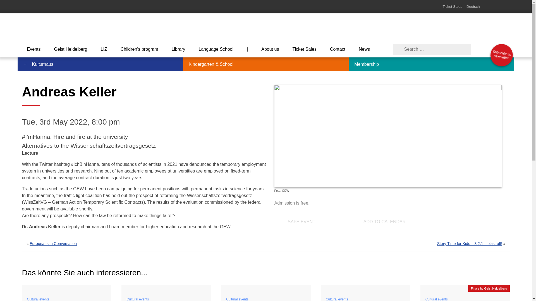 Image resolution: width=536 pixels, height=301 pixels. What do you see at coordinates (104, 49) in the screenshot?
I see `LIZ` at bounding box center [104, 49].